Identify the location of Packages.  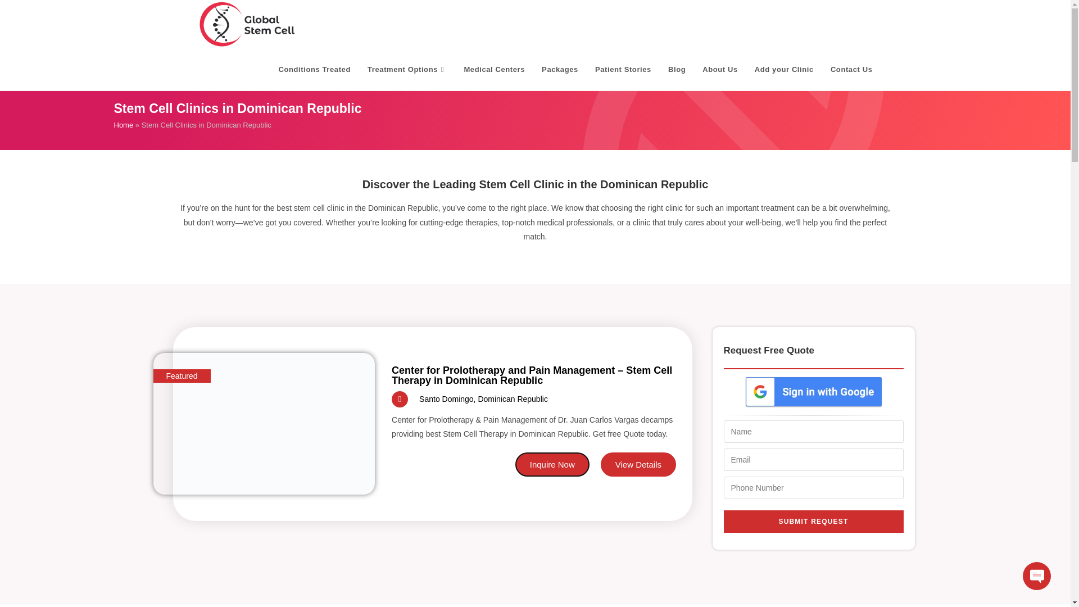
(560, 70).